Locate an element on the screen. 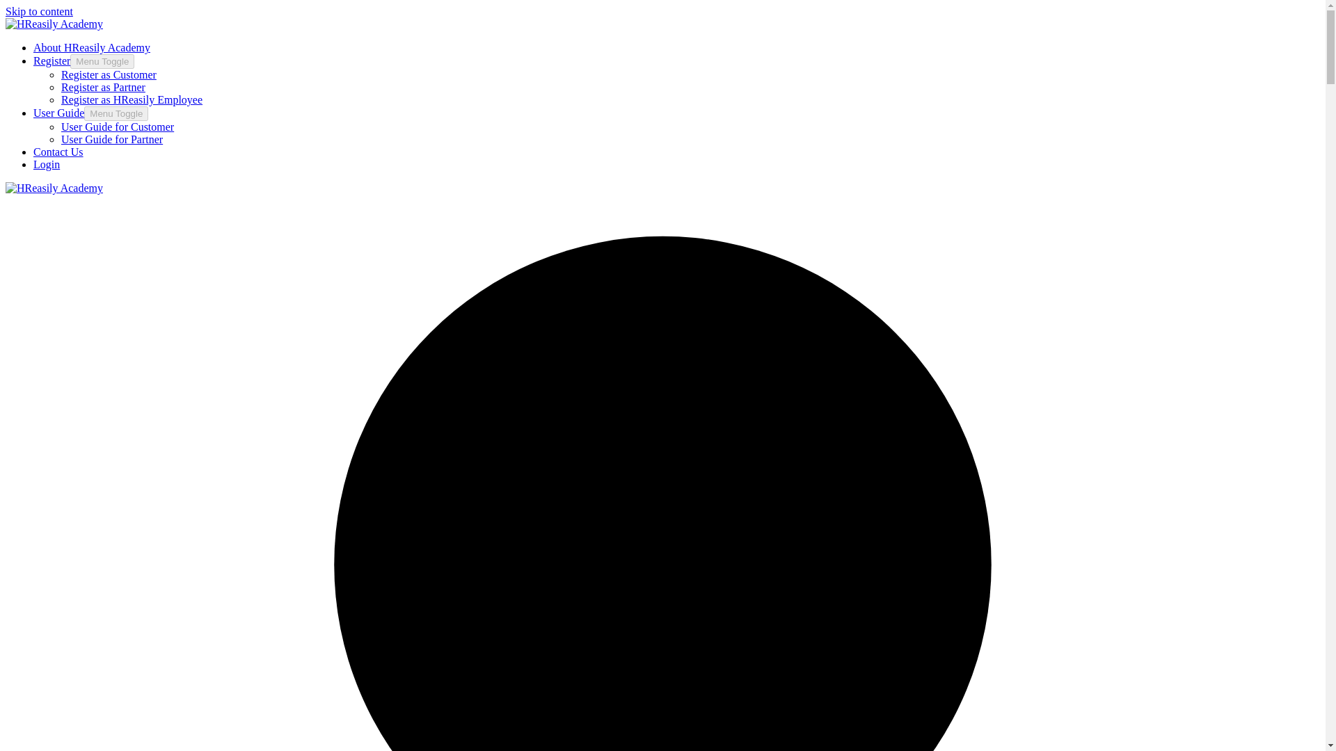 This screenshot has width=1336, height=751. Login is located at coordinates (47, 164).